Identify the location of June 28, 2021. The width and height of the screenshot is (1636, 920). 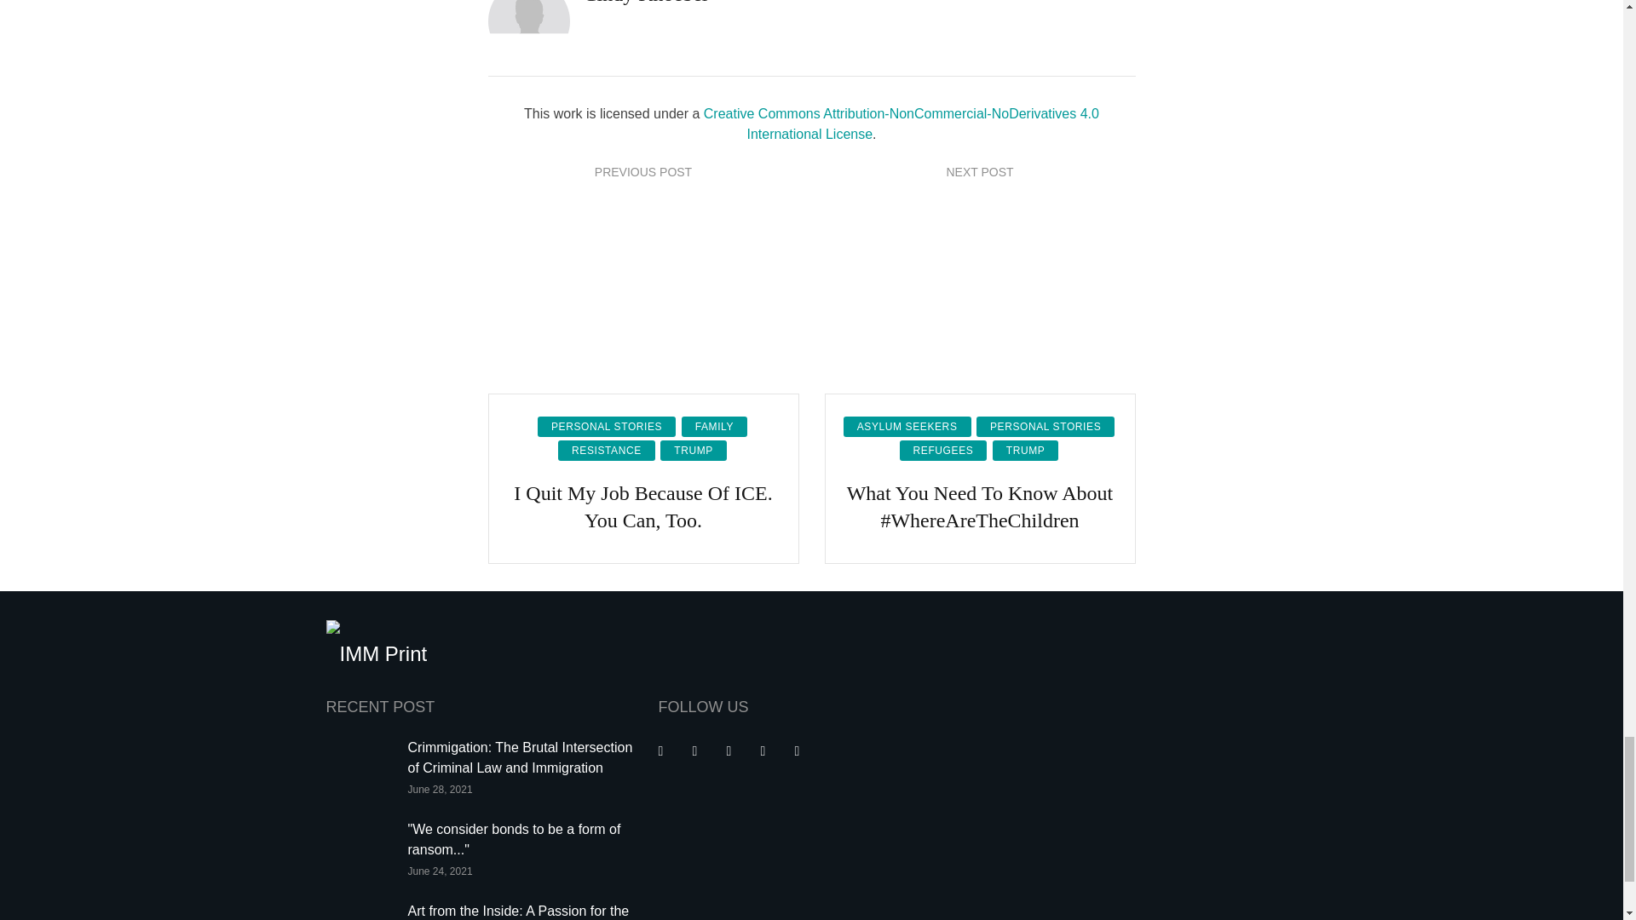
(440, 790).